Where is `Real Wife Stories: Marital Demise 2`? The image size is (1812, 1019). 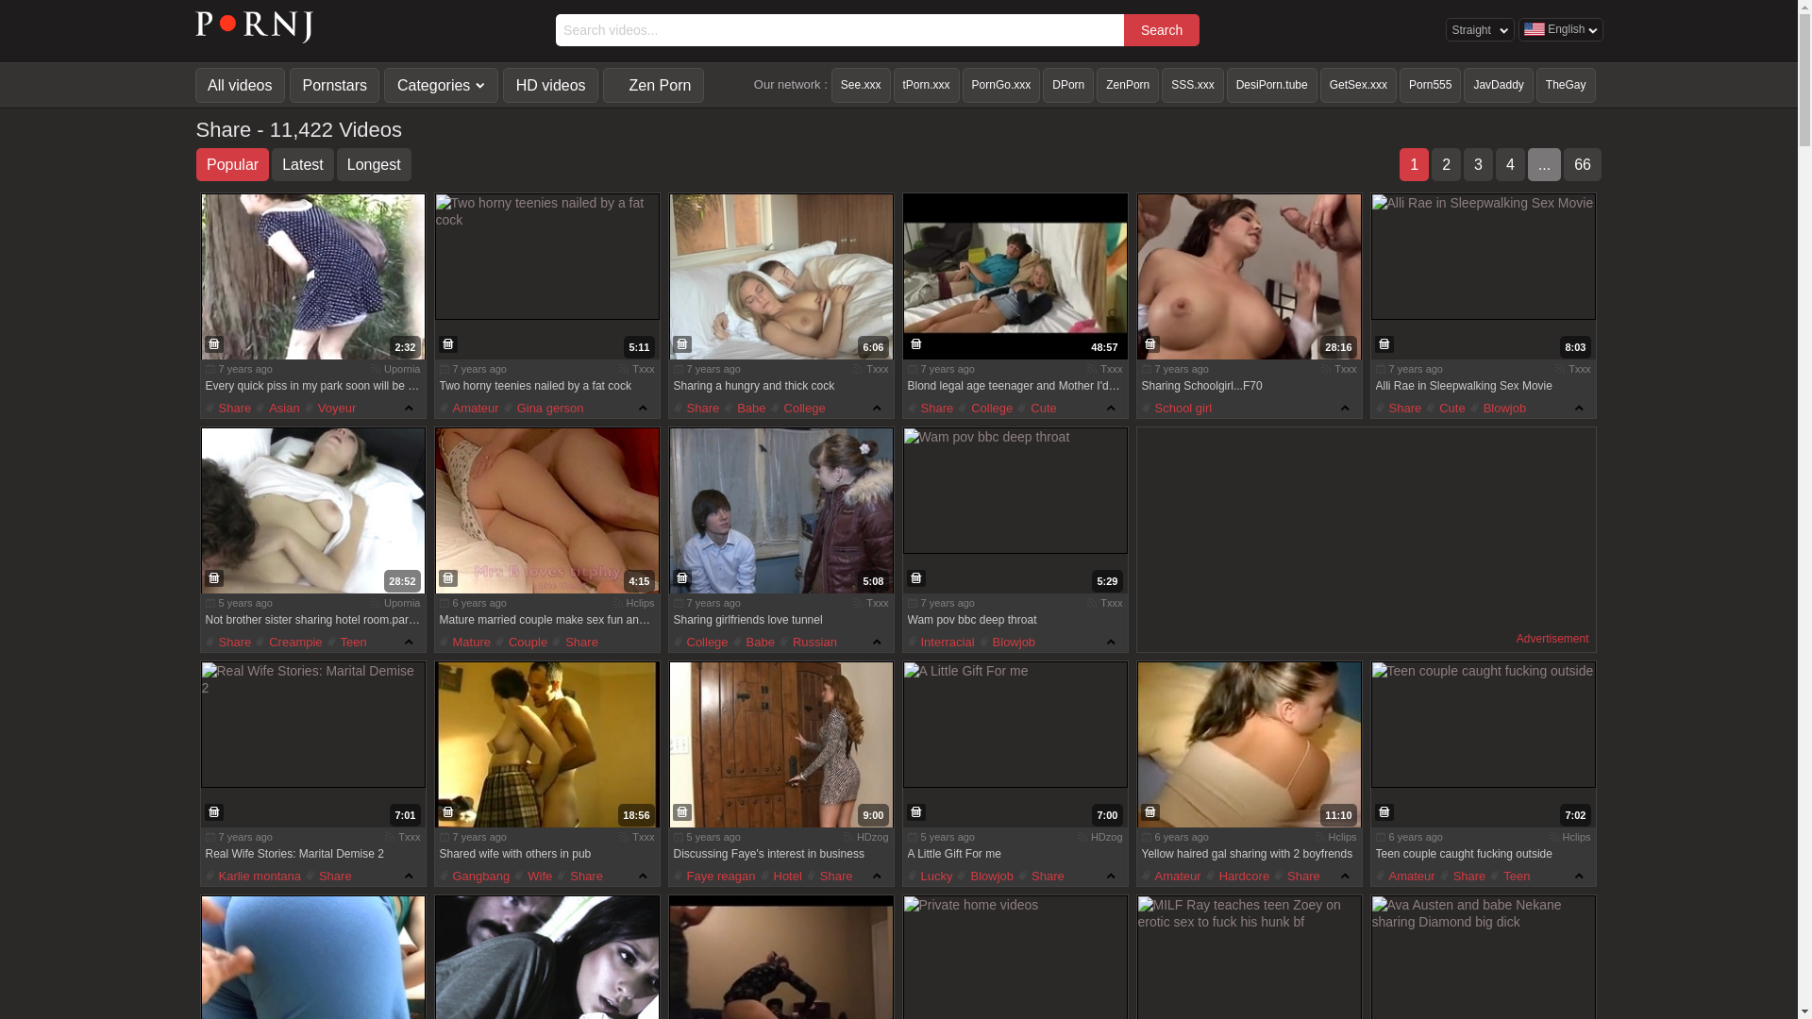
Real Wife Stories: Marital Demise 2 is located at coordinates (312, 725).